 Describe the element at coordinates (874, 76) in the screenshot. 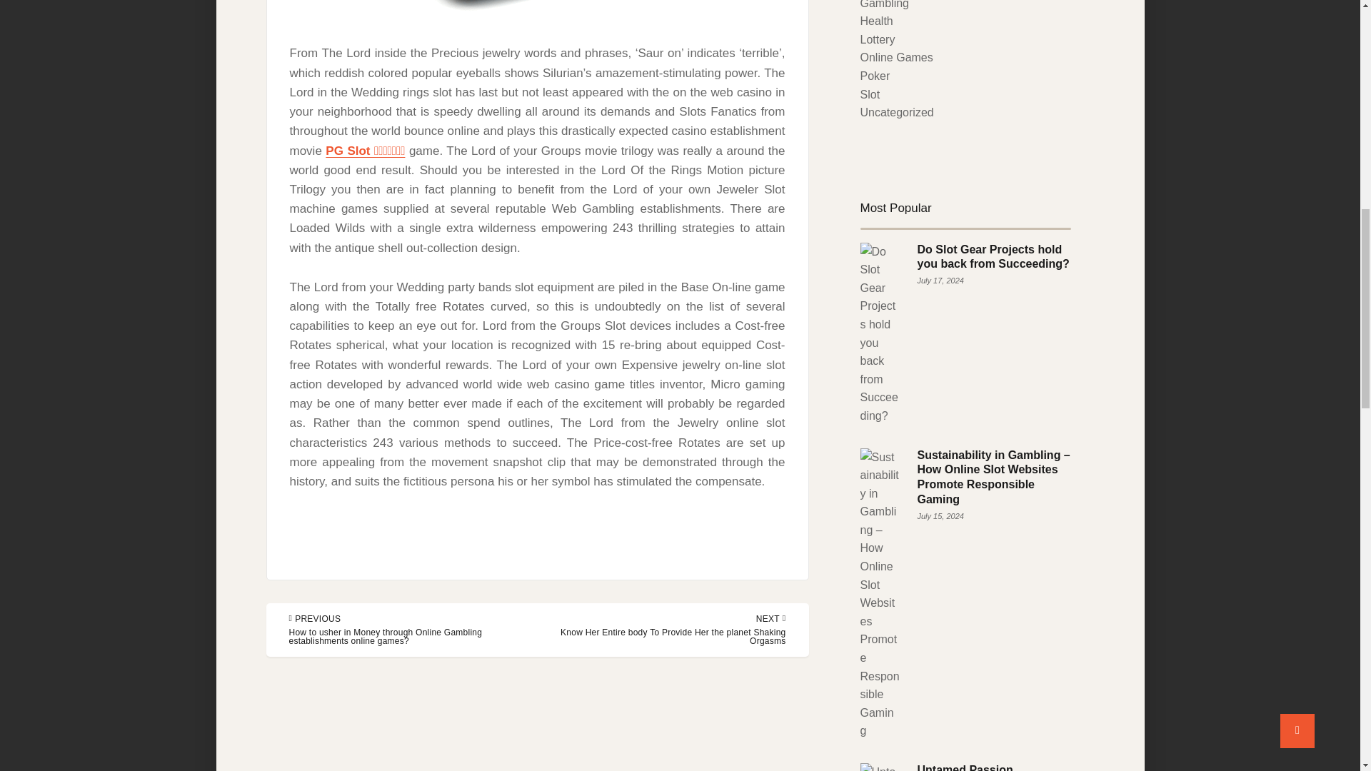

I see `Poker` at that location.